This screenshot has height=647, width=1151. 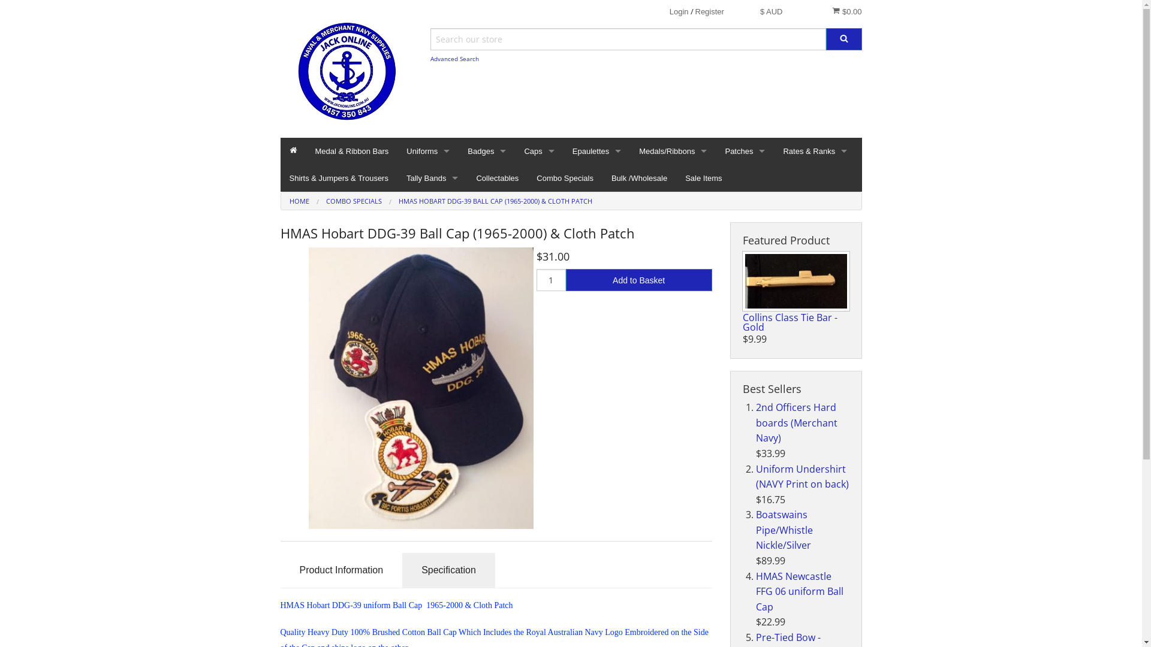 What do you see at coordinates (784, 530) in the screenshot?
I see `Boatswains Pipe/Whistle Nickle/Silver` at bounding box center [784, 530].